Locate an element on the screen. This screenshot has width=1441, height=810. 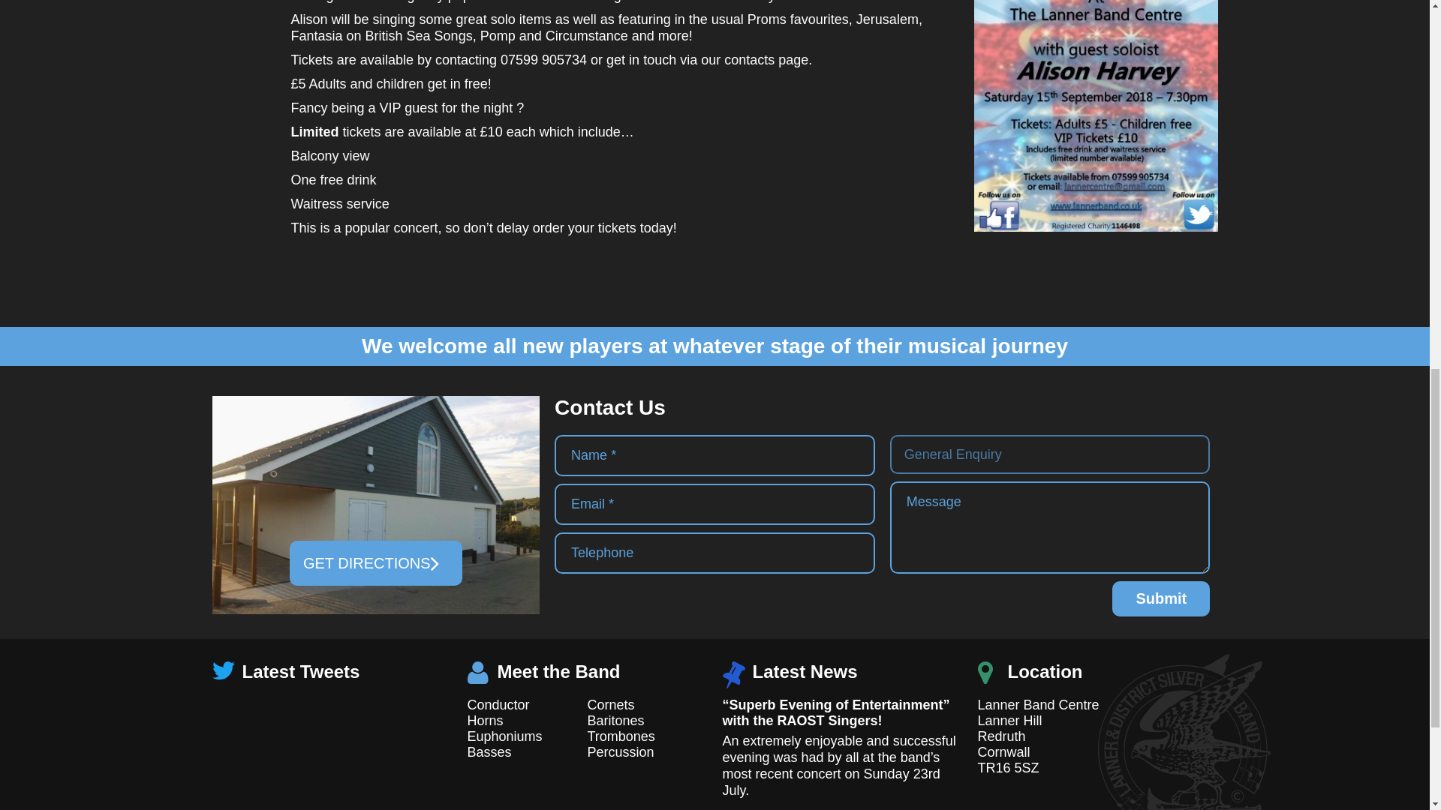
Submit is located at coordinates (1161, 598).